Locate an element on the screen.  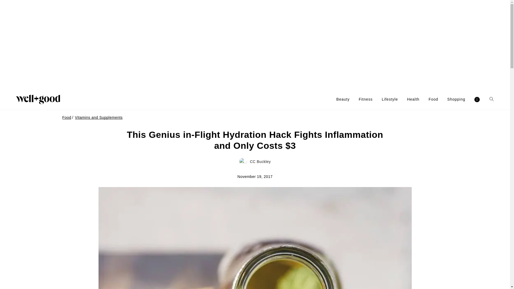
Food is located at coordinates (433, 99).